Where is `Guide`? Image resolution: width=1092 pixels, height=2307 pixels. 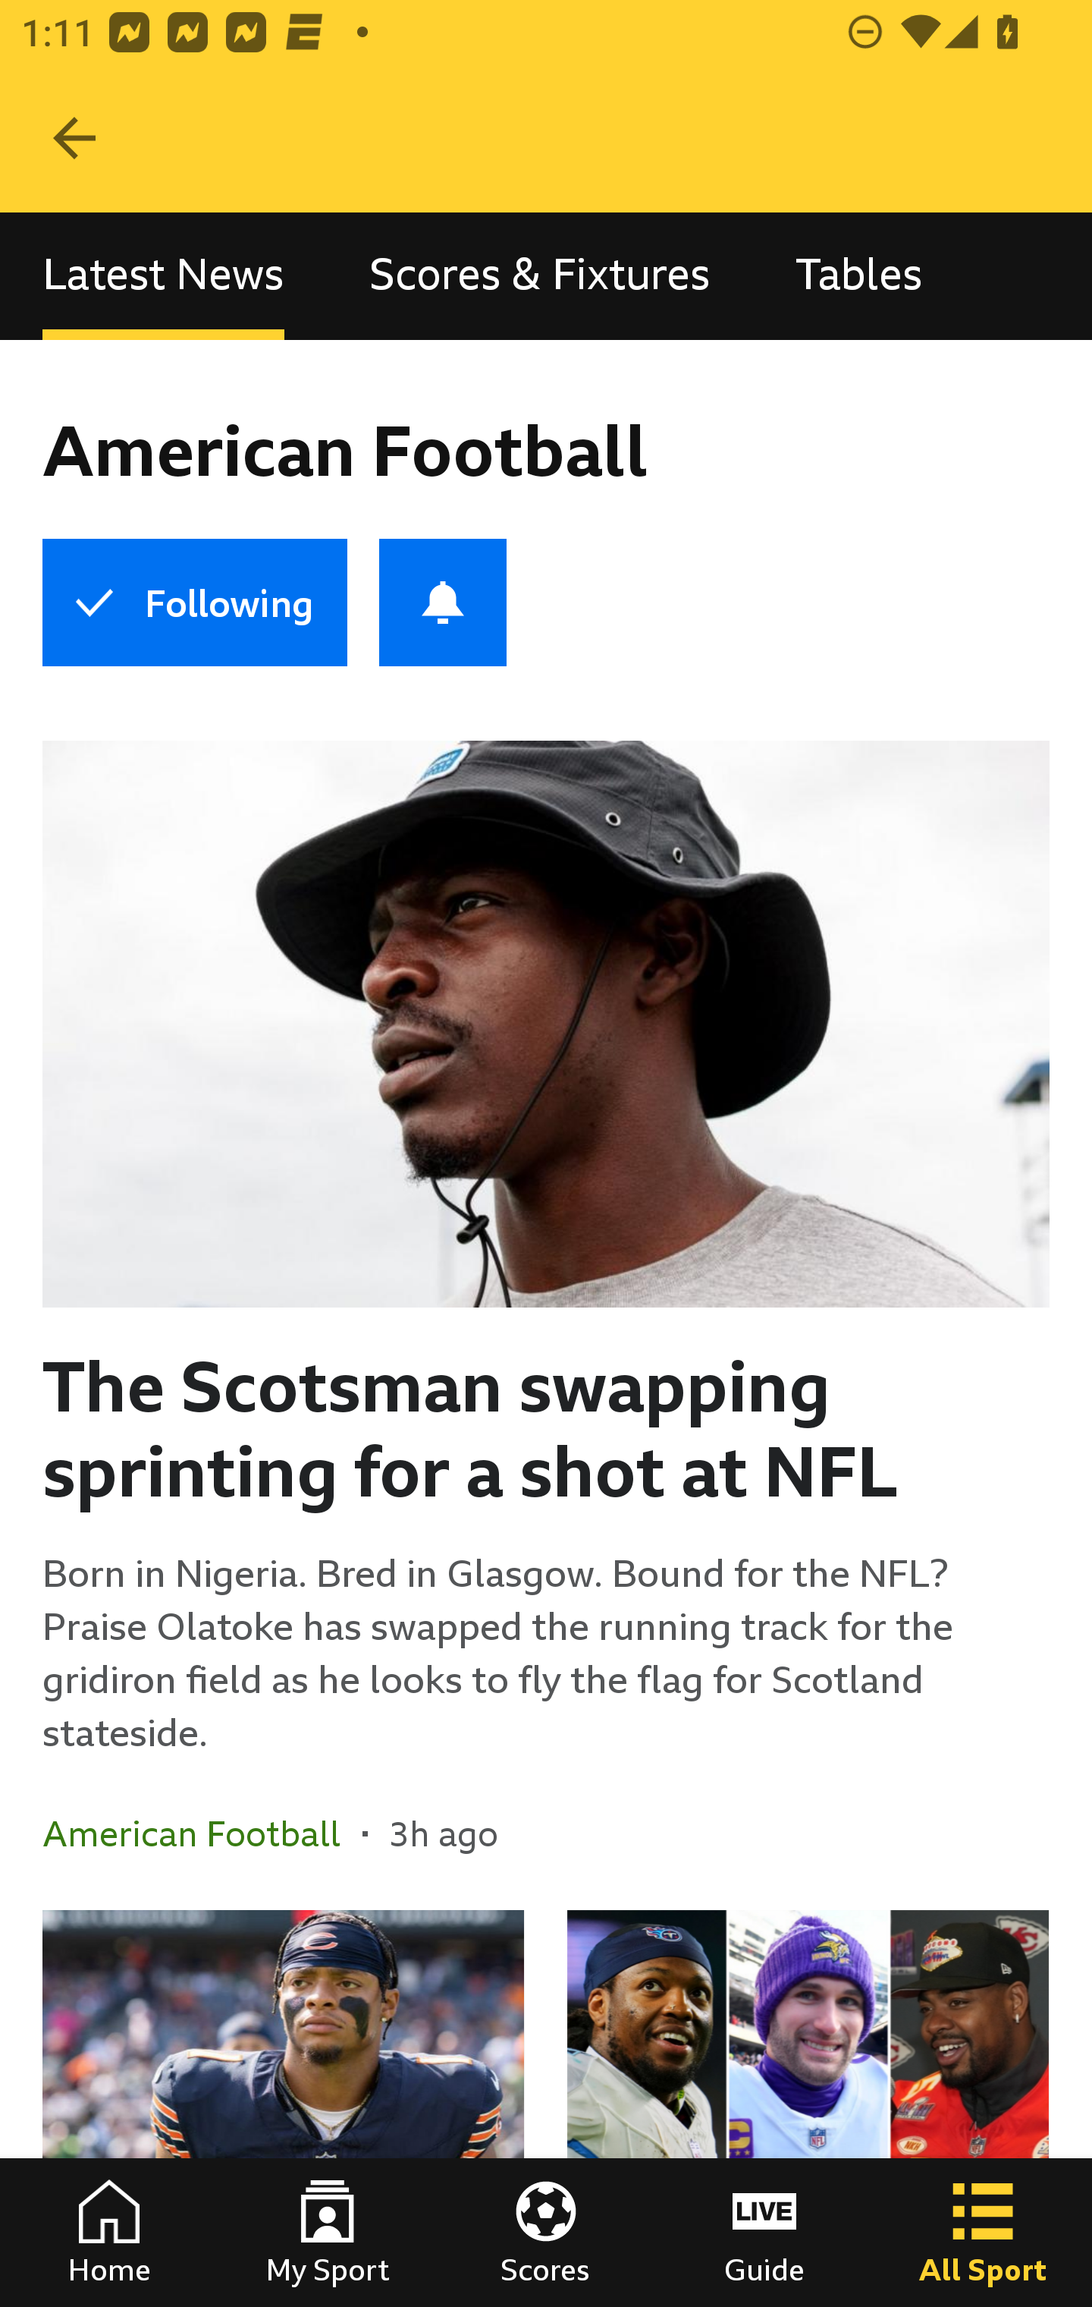 Guide is located at coordinates (764, 2233).